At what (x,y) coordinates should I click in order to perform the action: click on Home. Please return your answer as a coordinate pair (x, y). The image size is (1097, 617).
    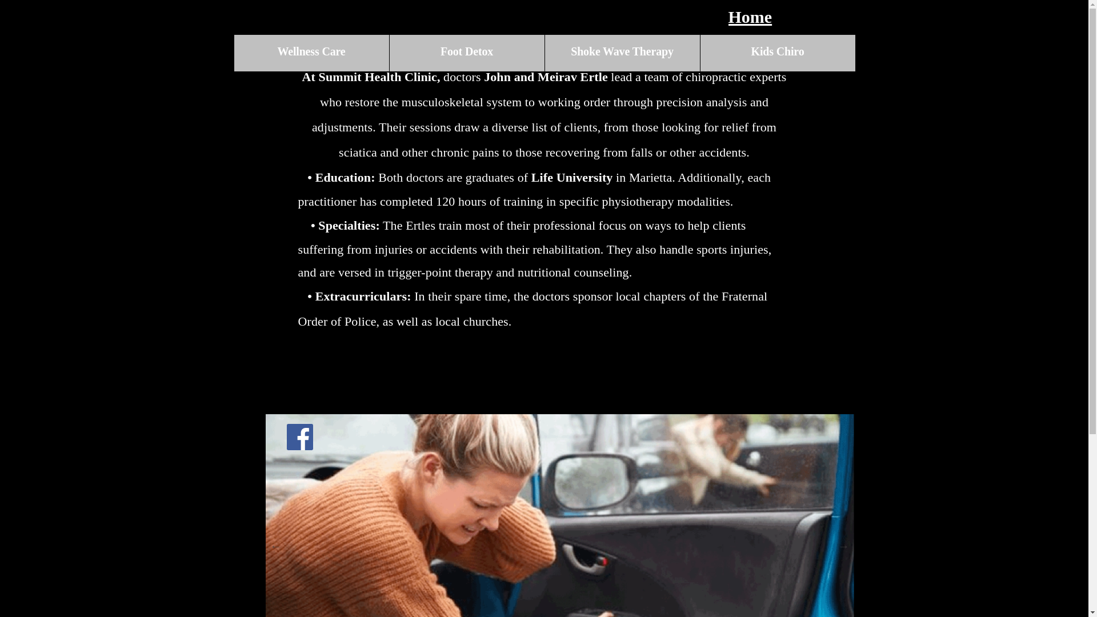
    Looking at the image, I should click on (750, 17).